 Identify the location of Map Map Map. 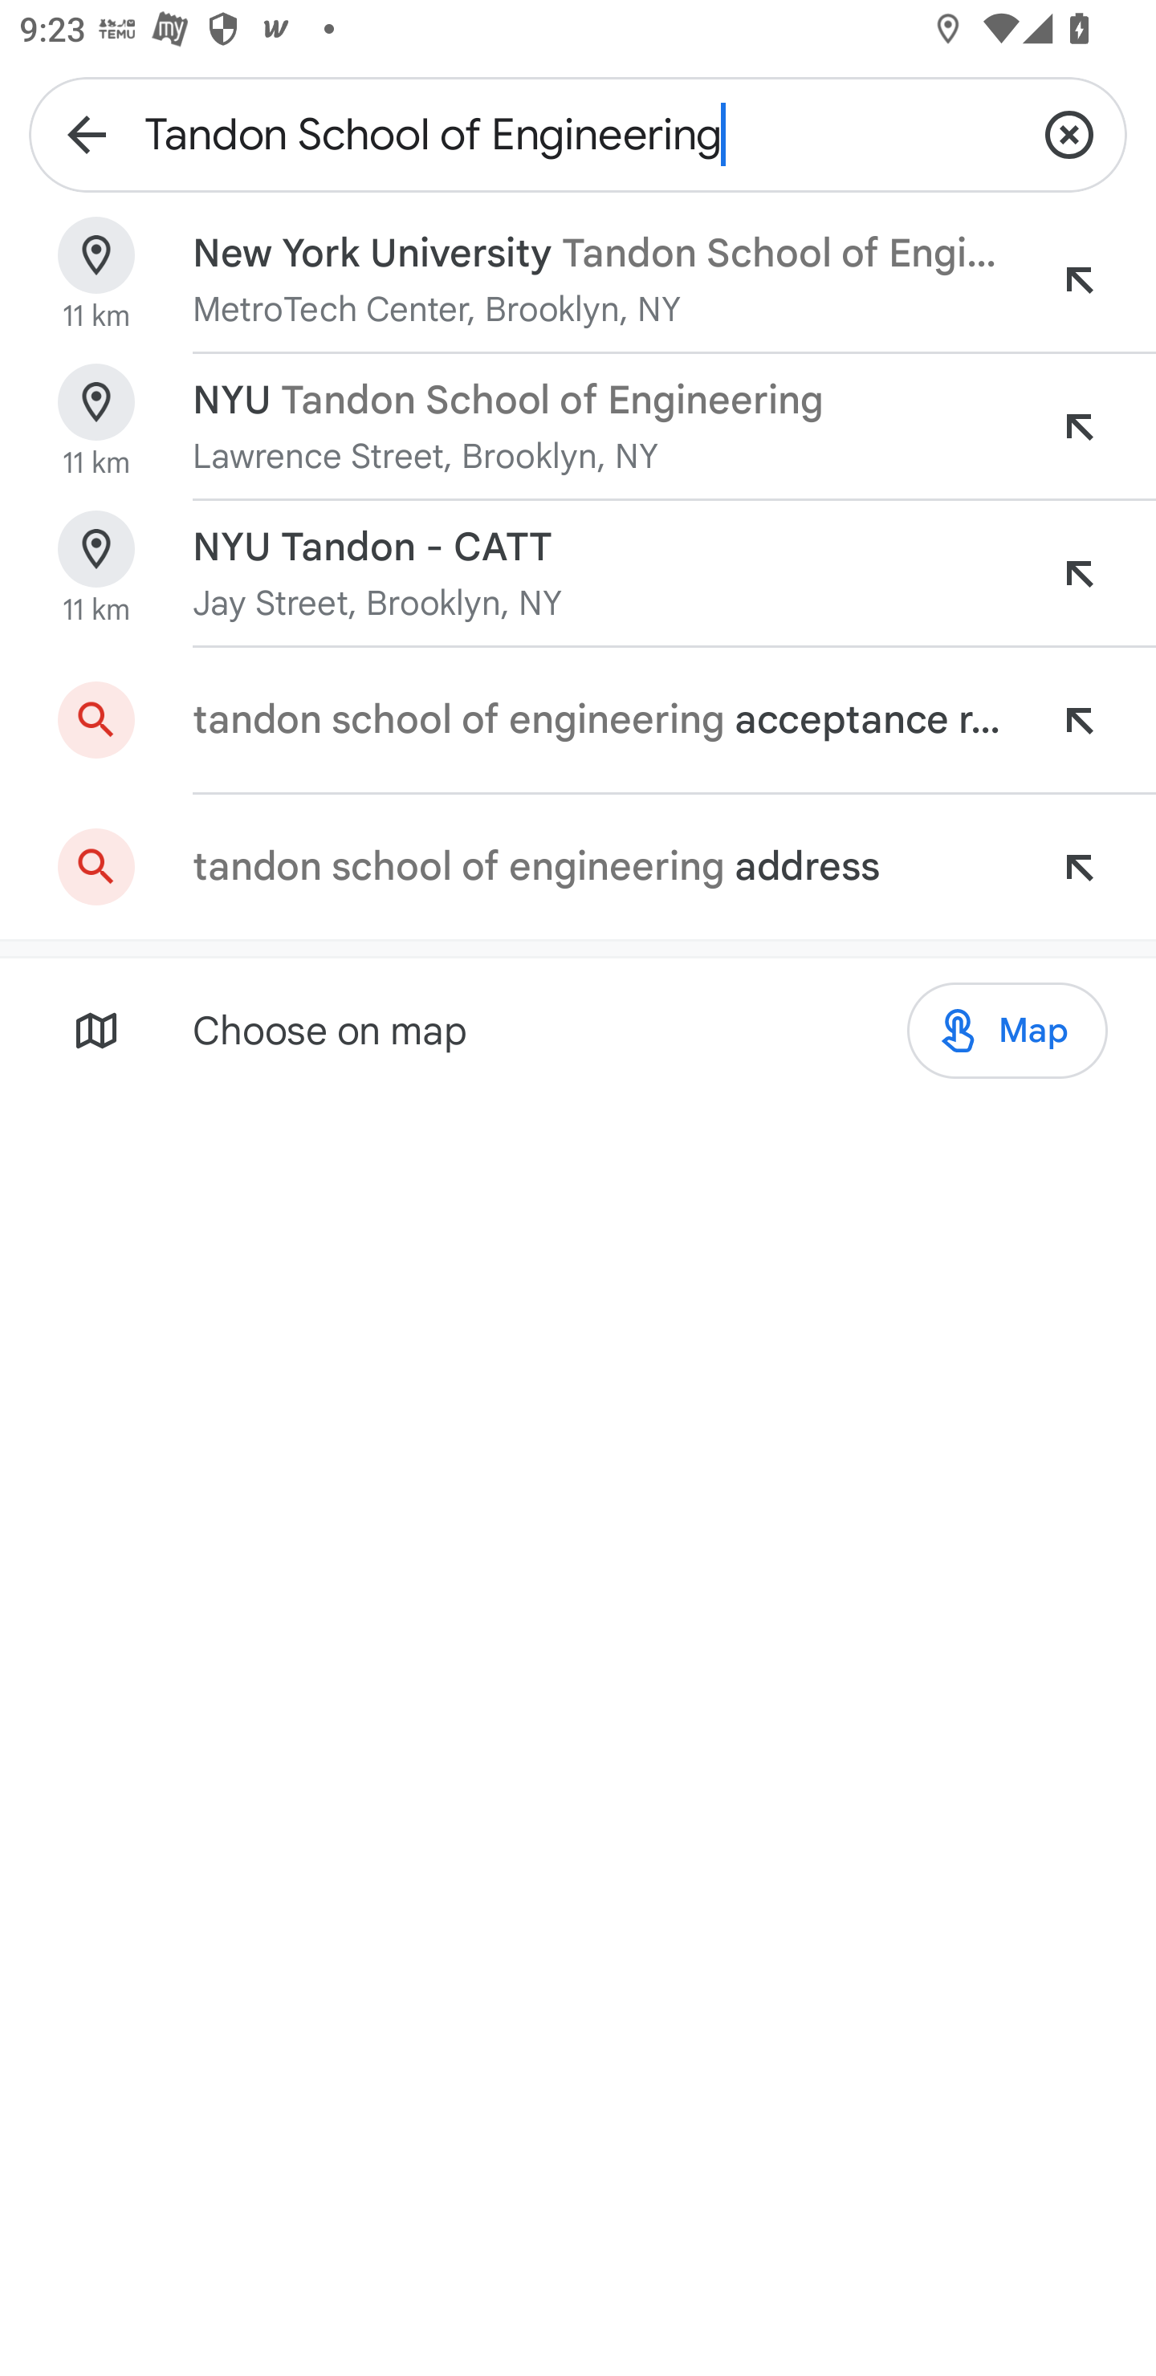
(1007, 1029).